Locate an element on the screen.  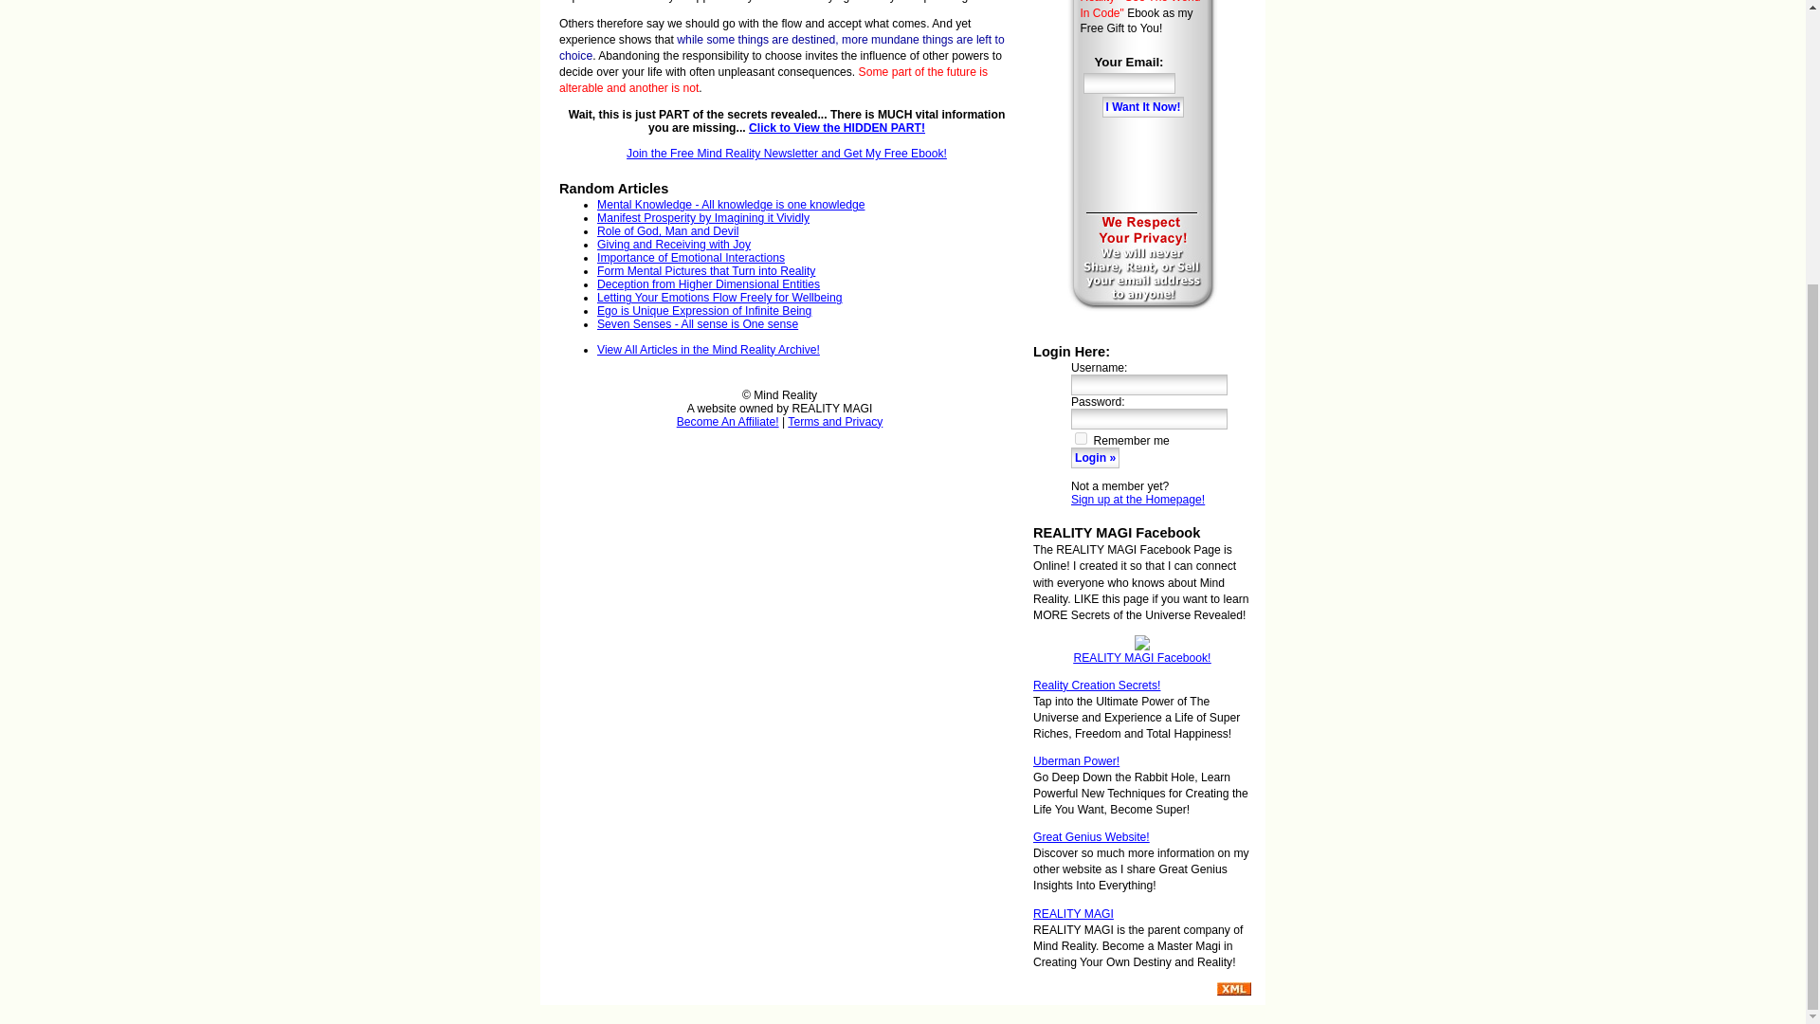
I Want It Now! is located at coordinates (1143, 106).